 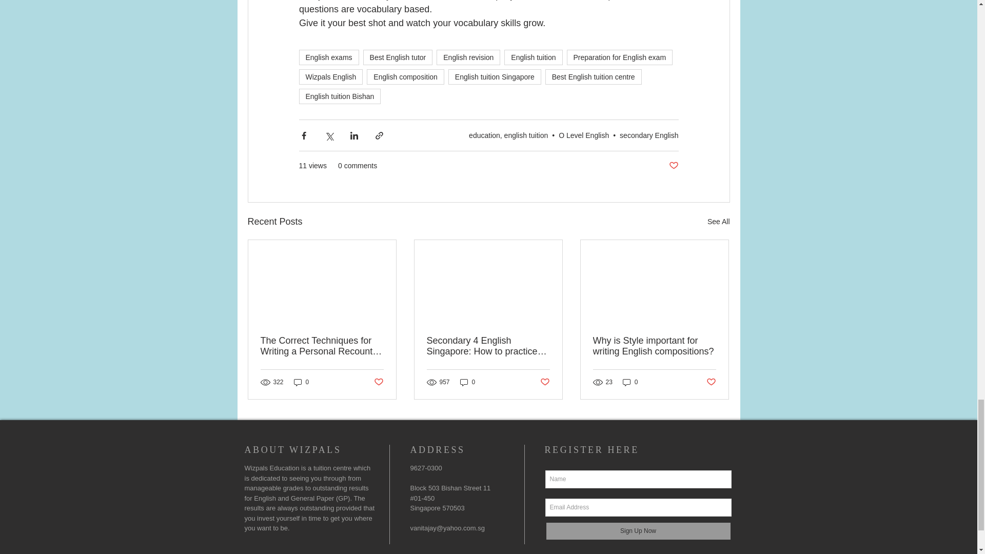 What do you see at coordinates (468, 57) in the screenshot?
I see `English revision` at bounding box center [468, 57].